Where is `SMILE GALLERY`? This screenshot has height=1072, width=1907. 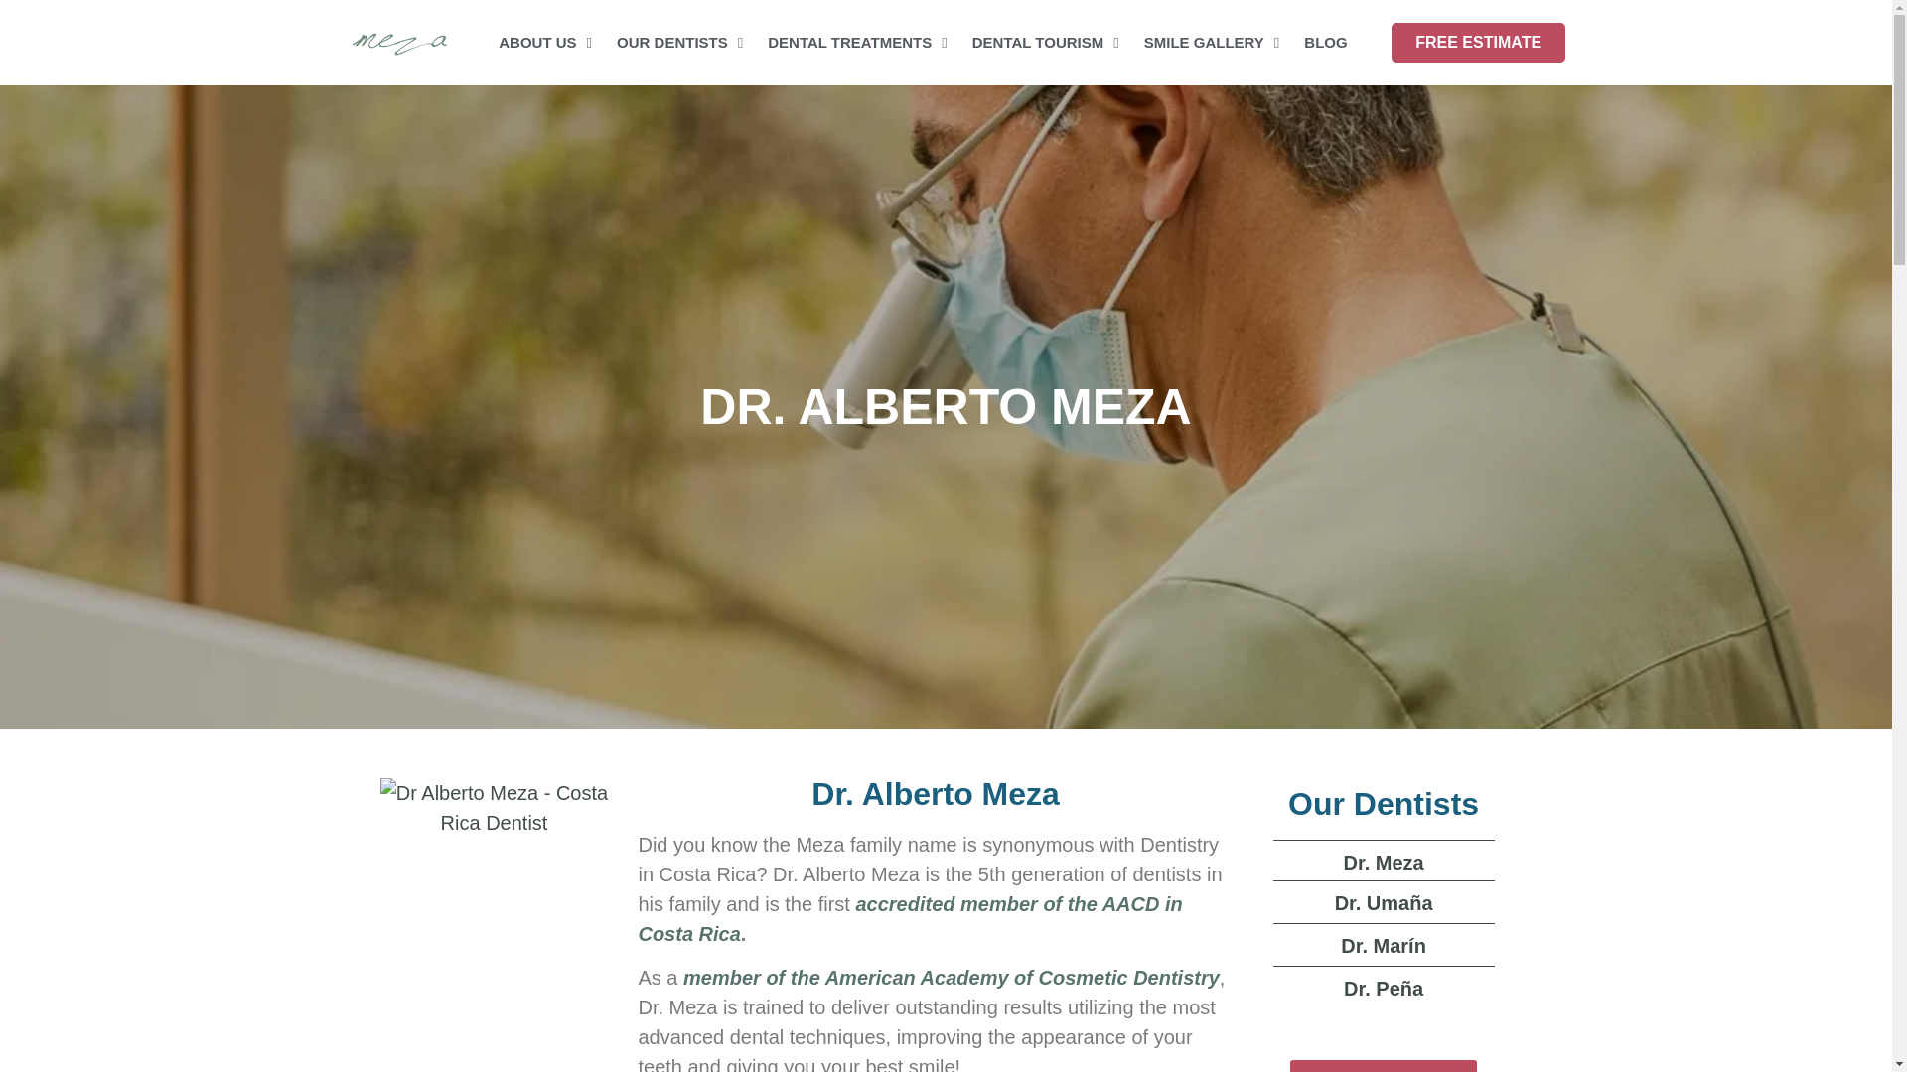
SMILE GALLERY is located at coordinates (1212, 42).